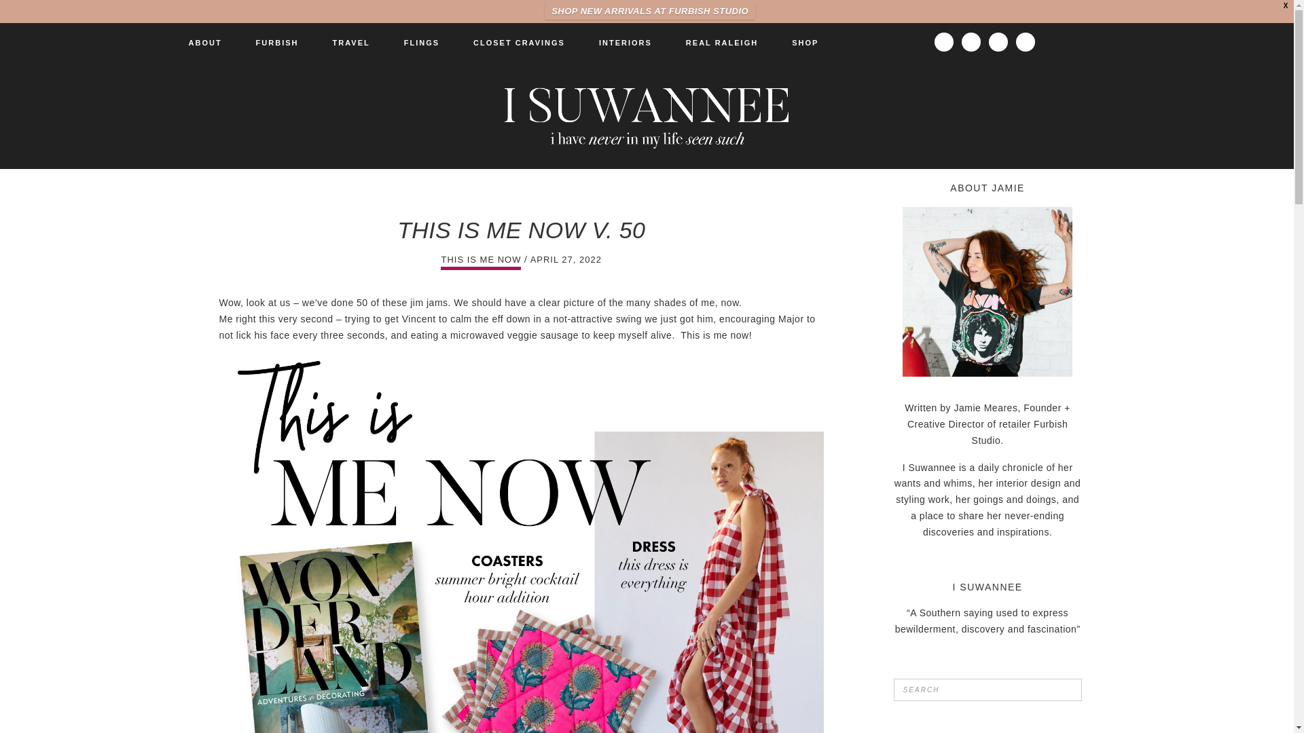 The image size is (1304, 733). Describe the element at coordinates (350, 42) in the screenshot. I see `TRAVEL` at that location.